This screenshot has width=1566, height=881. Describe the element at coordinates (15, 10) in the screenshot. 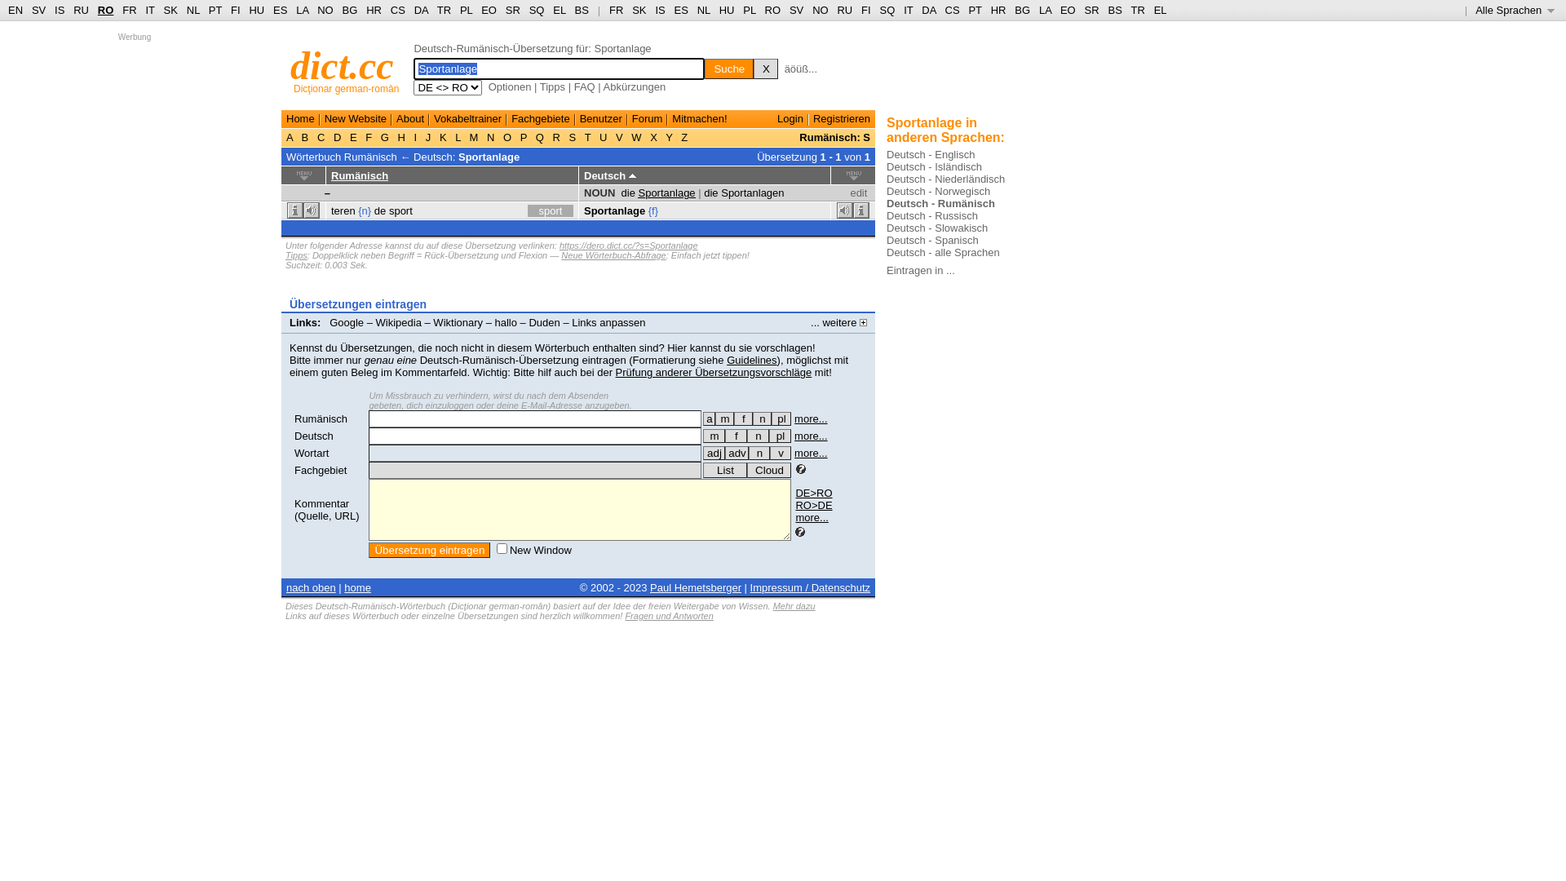

I see `EN` at that location.